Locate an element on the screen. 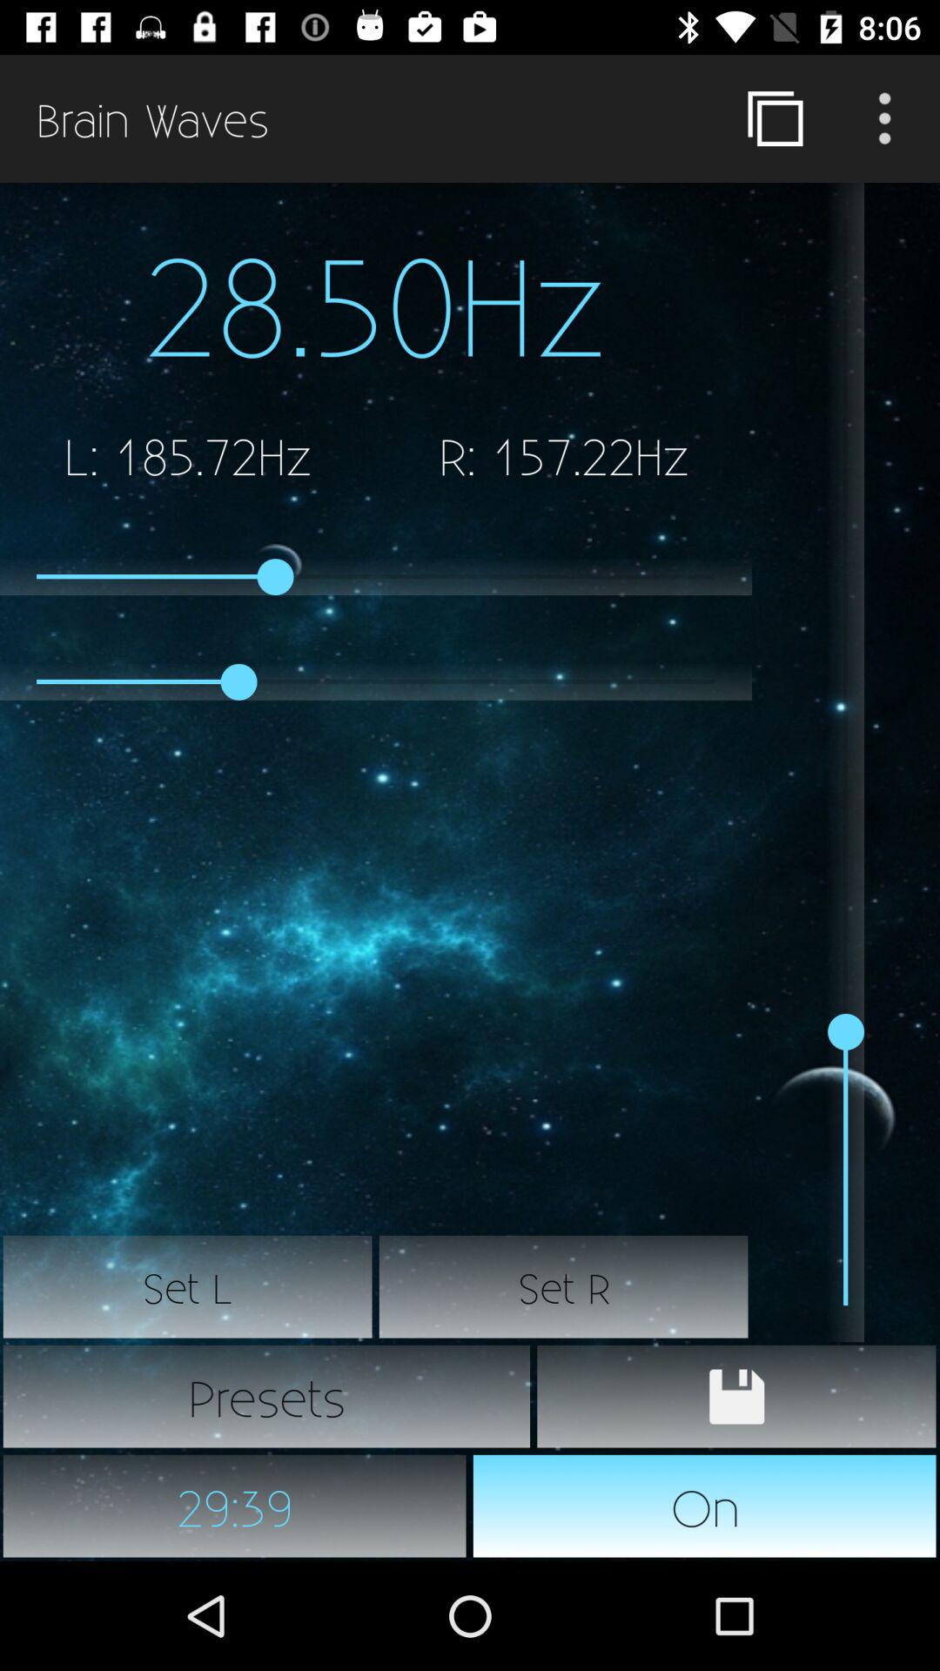 The width and height of the screenshot is (940, 1671). open the presets is located at coordinates (266, 1396).